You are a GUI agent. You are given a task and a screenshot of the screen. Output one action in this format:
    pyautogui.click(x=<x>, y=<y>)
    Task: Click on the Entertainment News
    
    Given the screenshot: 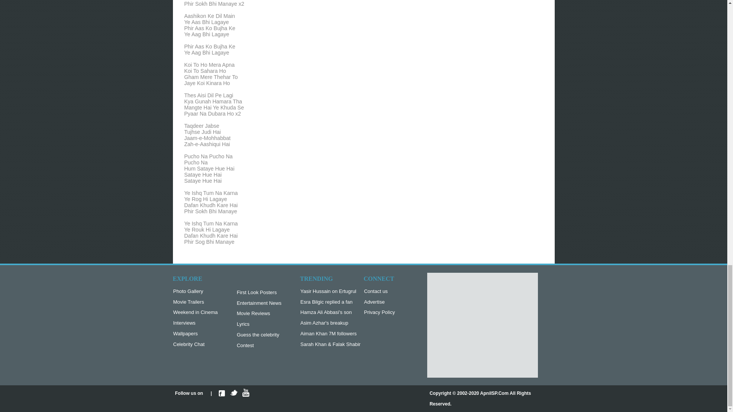 What is the action you would take?
    pyautogui.click(x=259, y=303)
    